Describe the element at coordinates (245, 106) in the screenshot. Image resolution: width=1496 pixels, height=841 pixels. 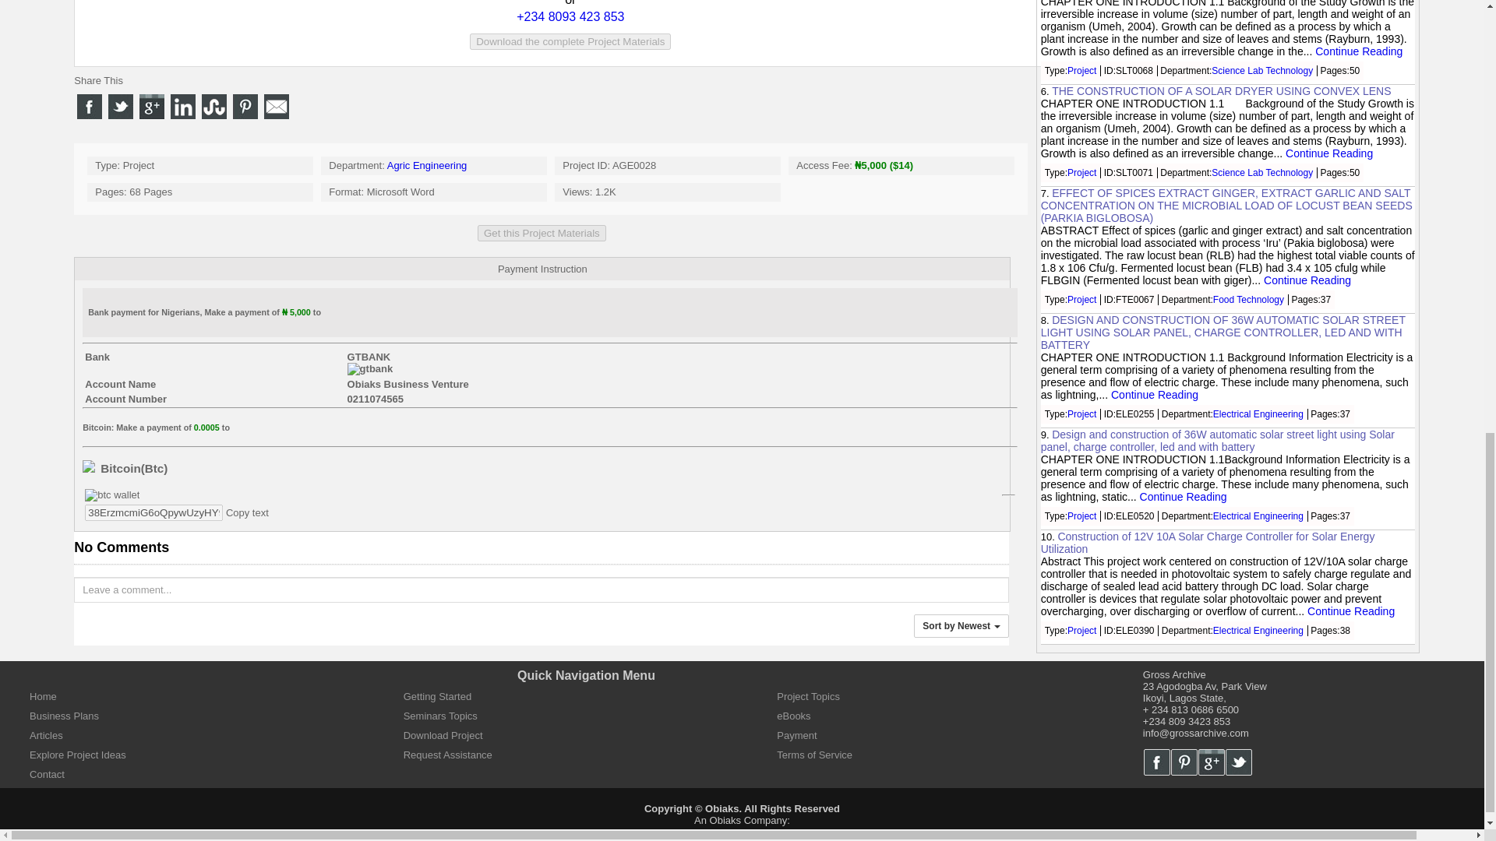
I see `Share on Pinterst` at that location.